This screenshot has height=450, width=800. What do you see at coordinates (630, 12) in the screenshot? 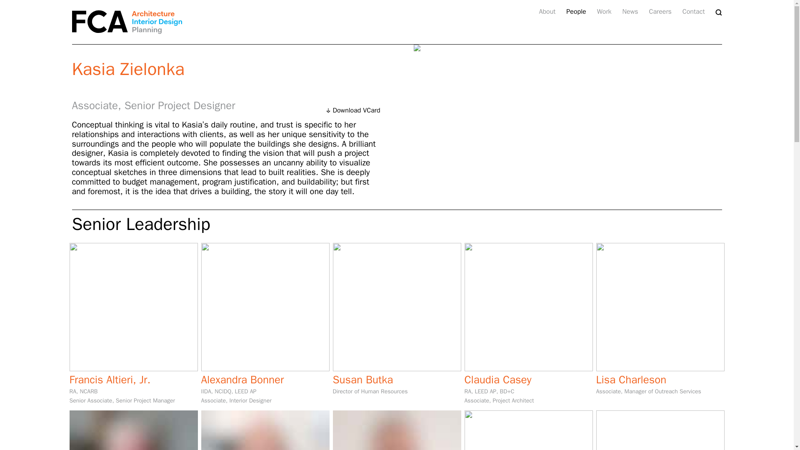
I see `Download VCard` at bounding box center [630, 12].